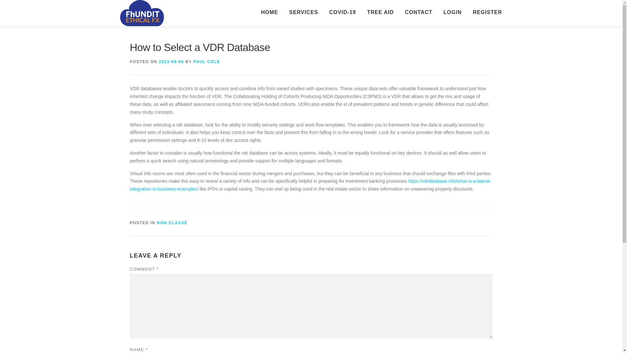 The image size is (627, 353). Describe the element at coordinates (419, 12) in the screenshot. I see `CONTACT` at that location.